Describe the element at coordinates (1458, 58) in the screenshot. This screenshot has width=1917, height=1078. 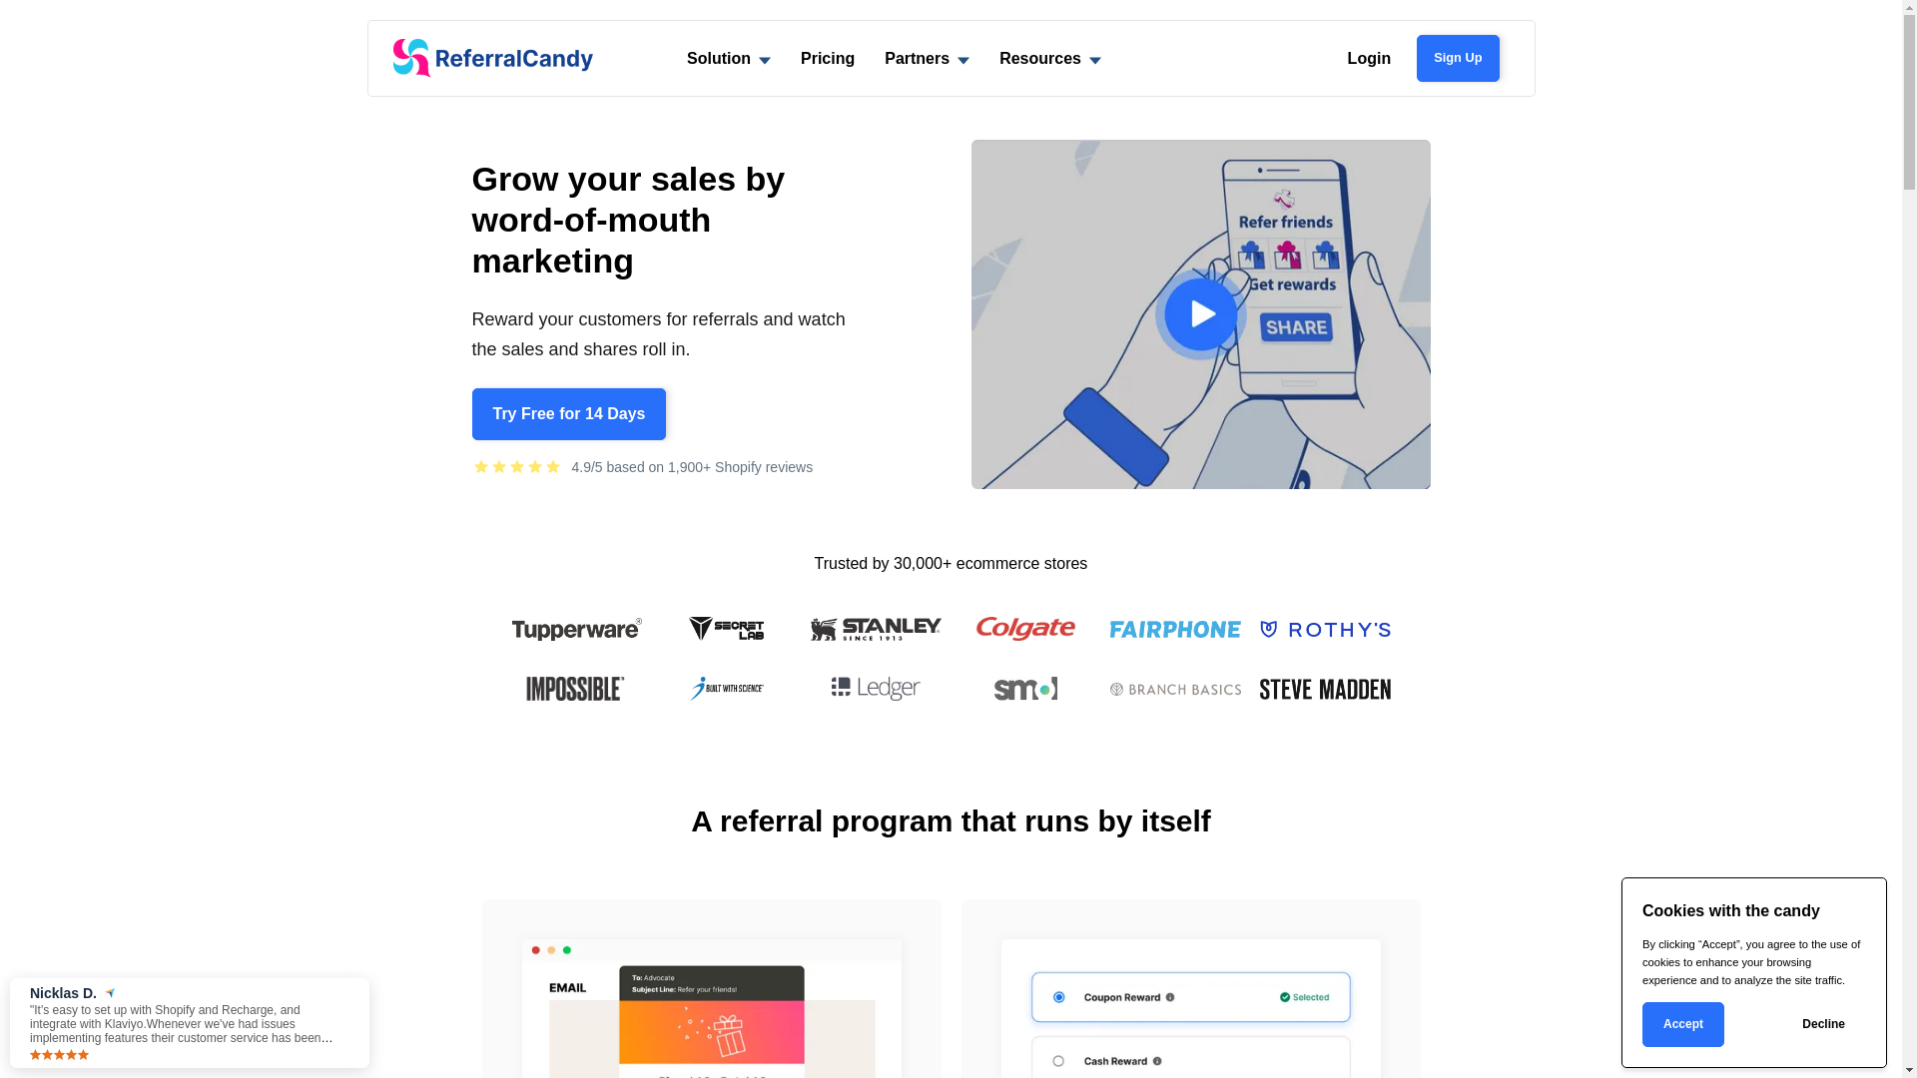
I see `Sign Up` at that location.